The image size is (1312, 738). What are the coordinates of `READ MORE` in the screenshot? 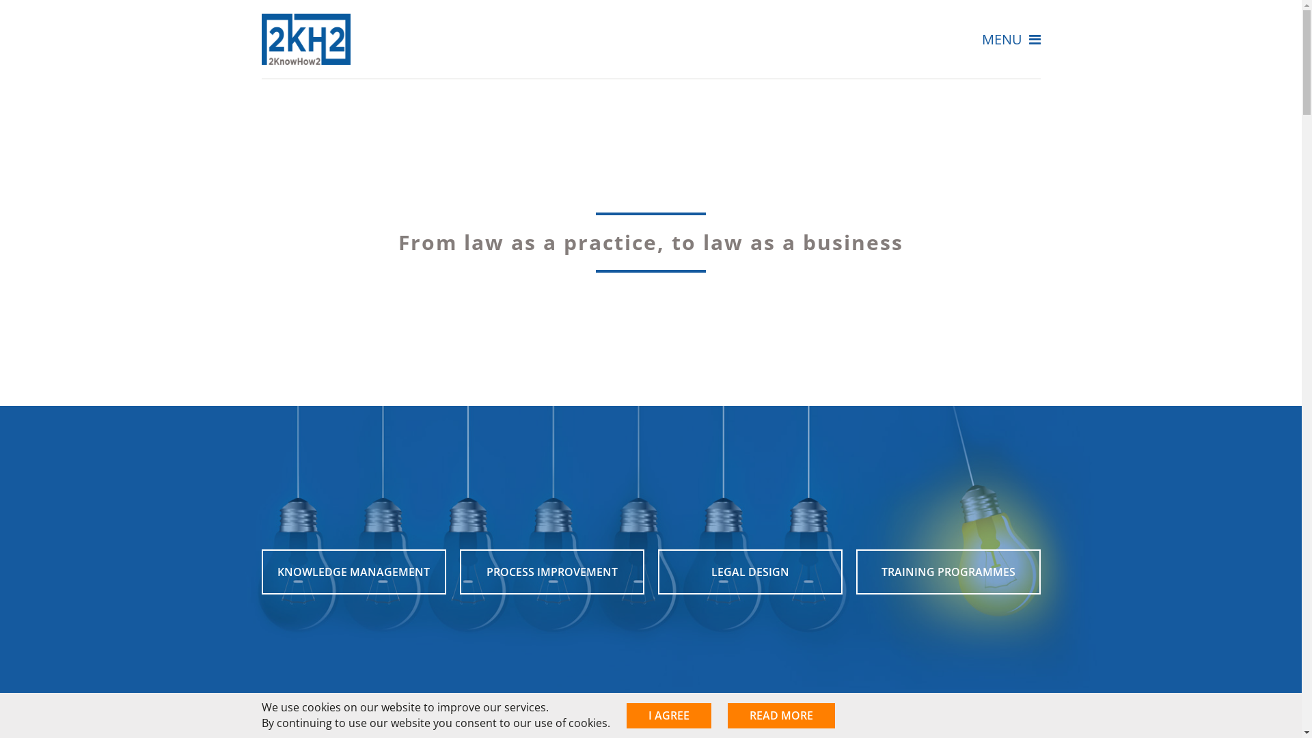 It's located at (780, 716).